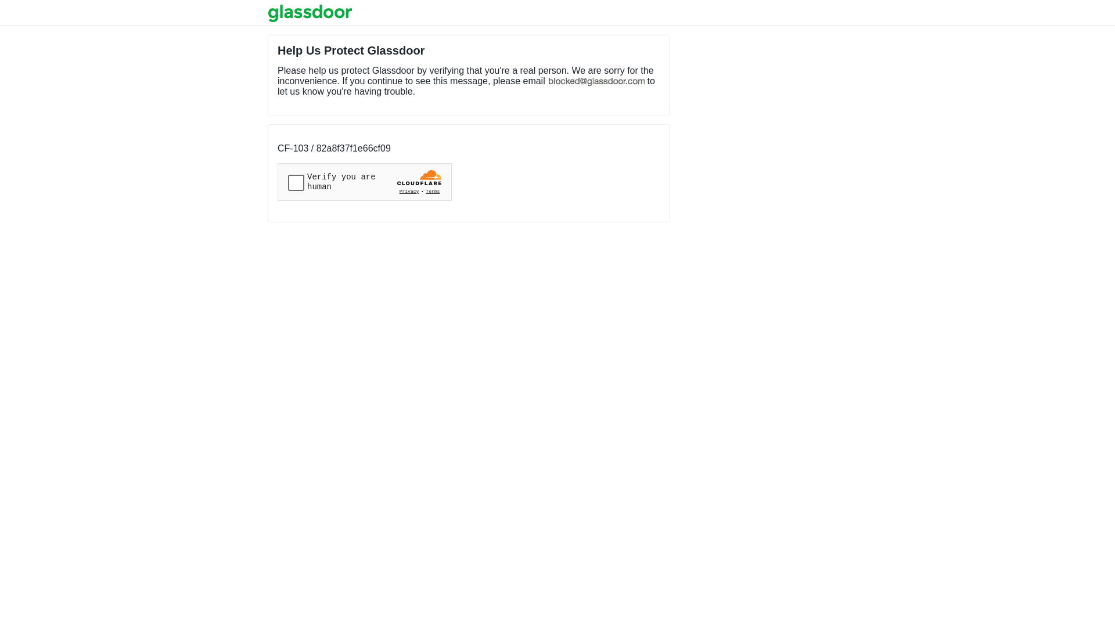 This screenshot has height=627, width=1115. I want to click on Widget containing a Cloudflare security challenge, so click(365, 182).